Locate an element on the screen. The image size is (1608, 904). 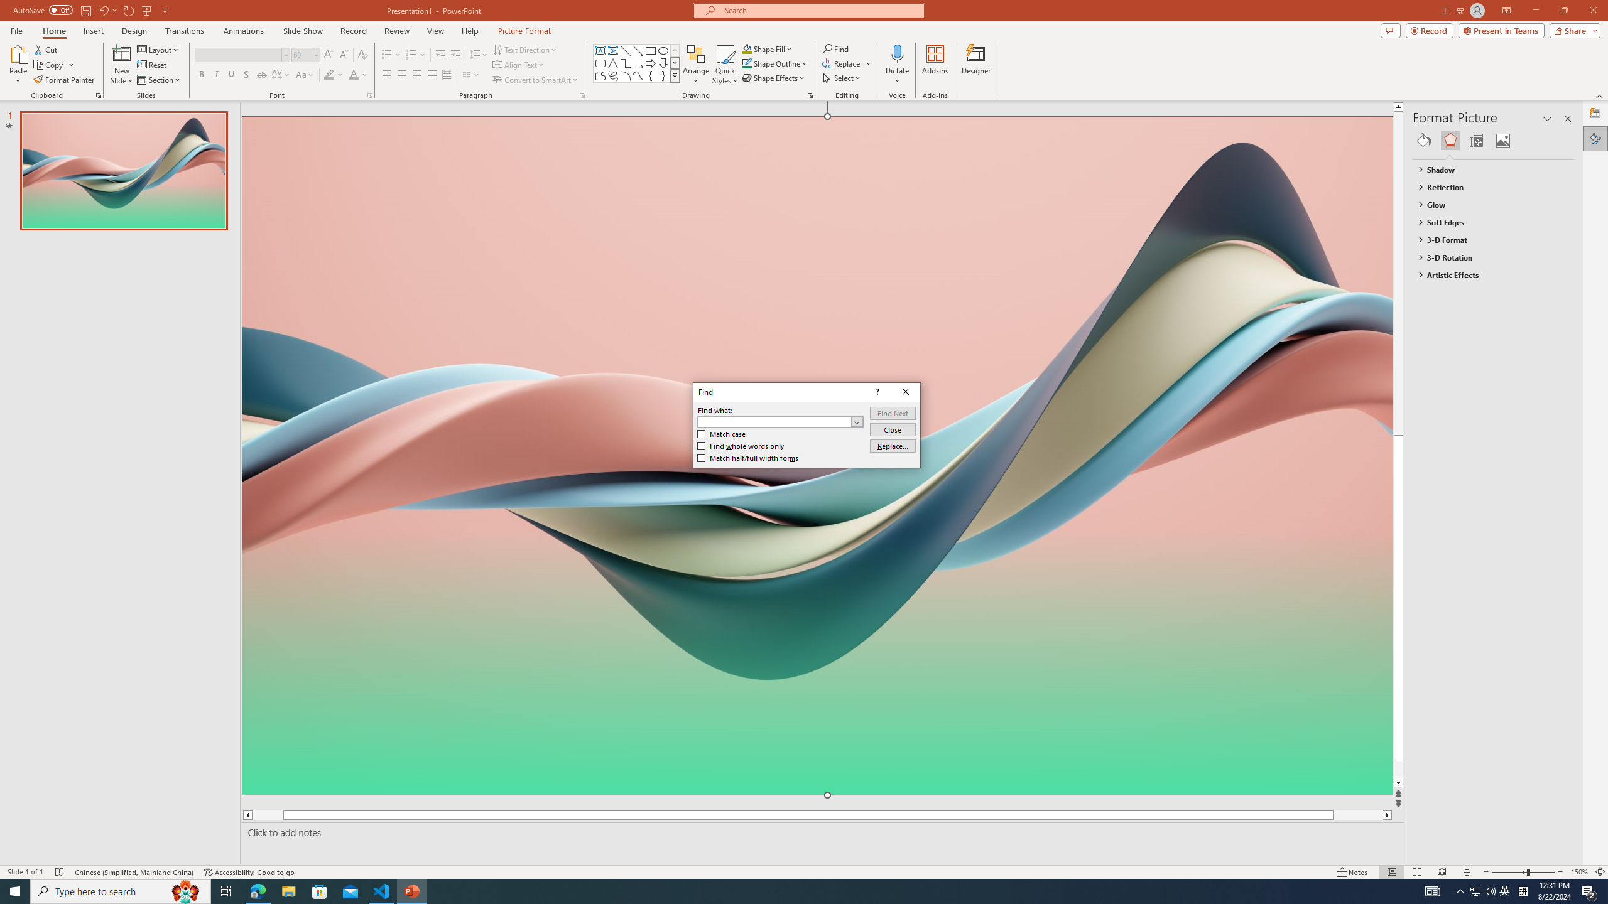
Page down is located at coordinates (1422, 769).